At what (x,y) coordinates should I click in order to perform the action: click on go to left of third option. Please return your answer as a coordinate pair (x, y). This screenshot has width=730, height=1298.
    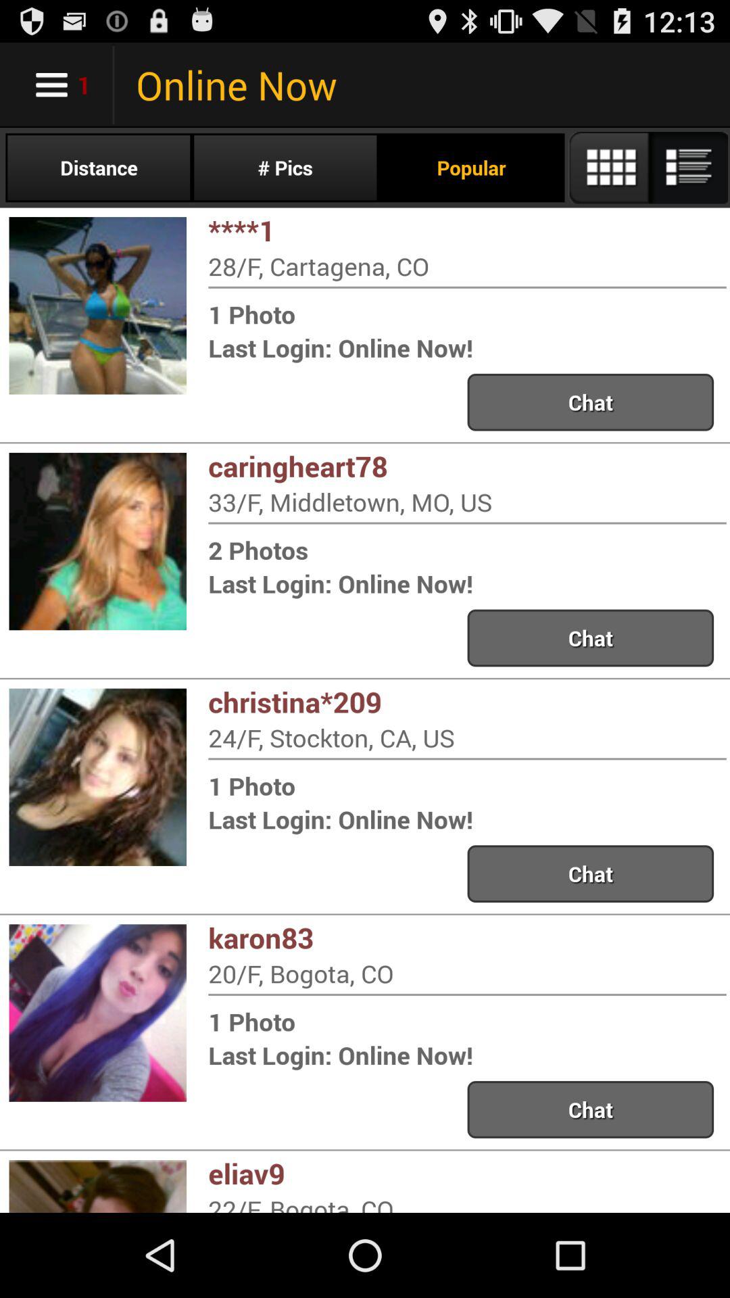
    Looking at the image, I should click on (98, 777).